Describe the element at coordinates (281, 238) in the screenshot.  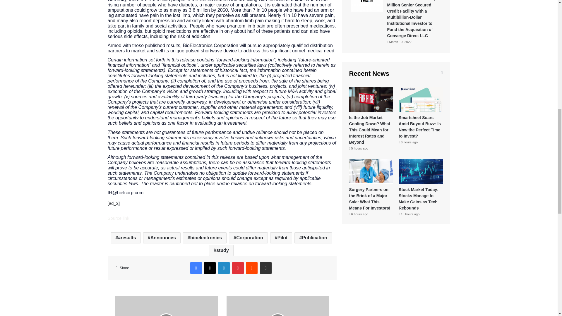
I see `Pilot` at that location.